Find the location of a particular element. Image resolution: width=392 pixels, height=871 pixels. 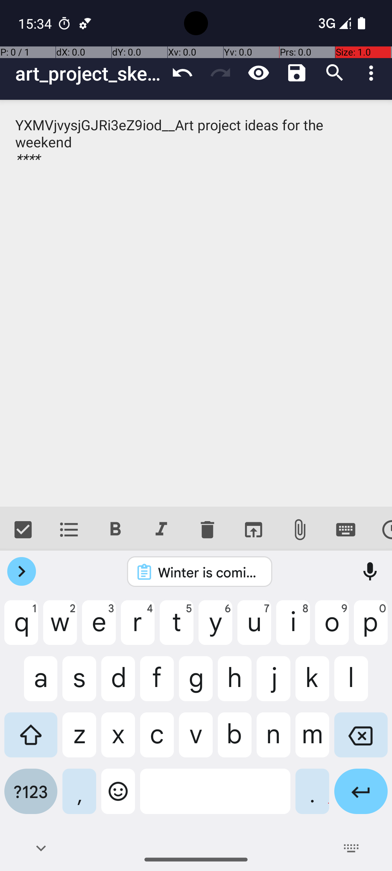

Winter is coming. is located at coordinates (209, 572).